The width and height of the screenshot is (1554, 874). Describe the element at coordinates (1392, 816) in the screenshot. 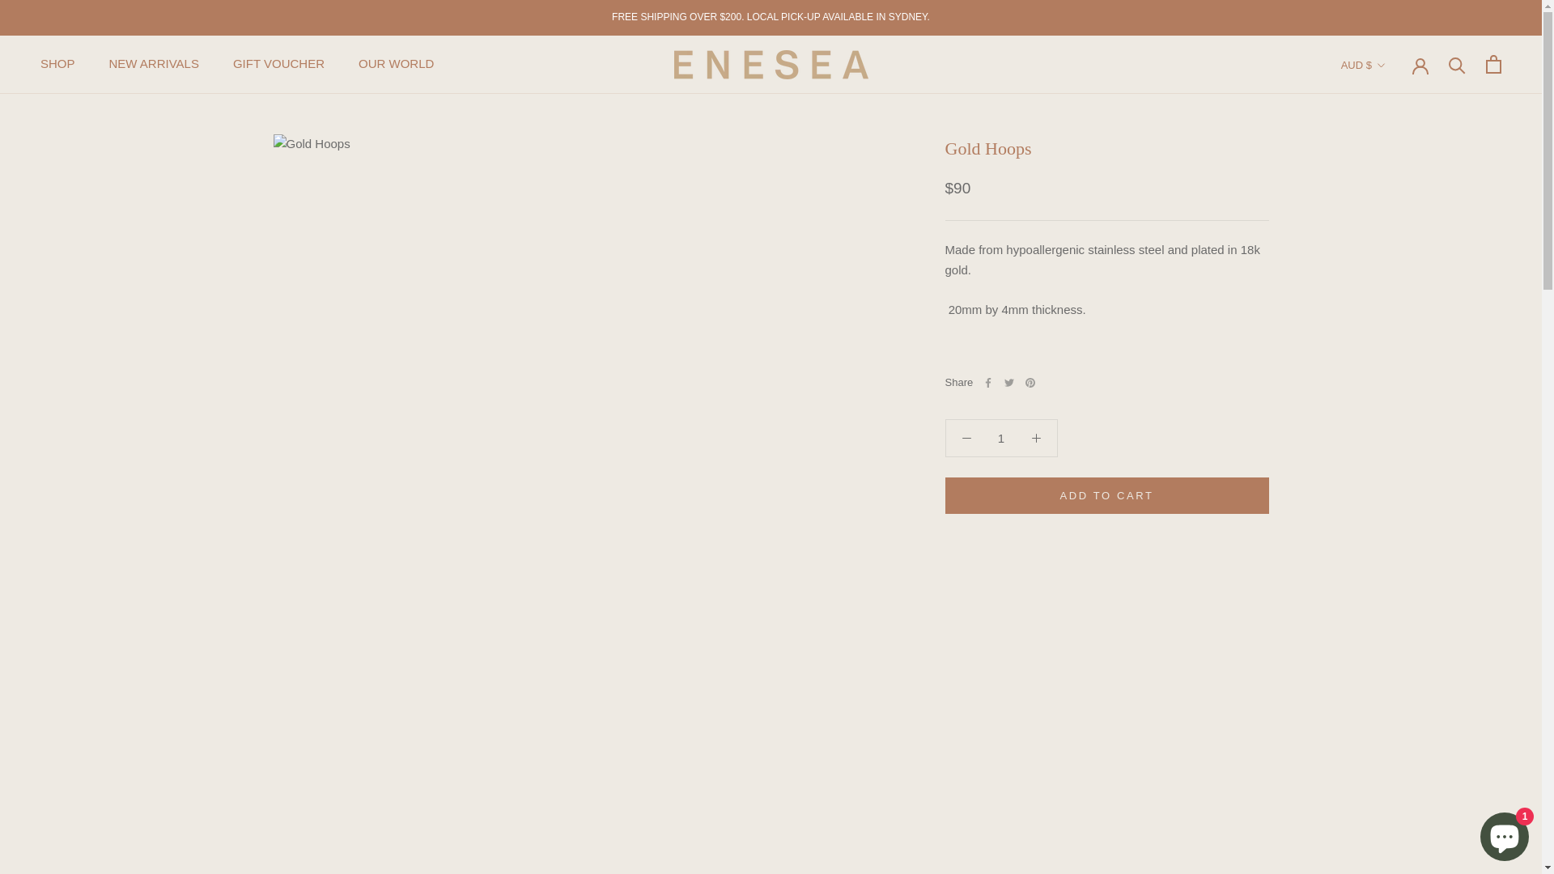

I see `DZD` at that location.